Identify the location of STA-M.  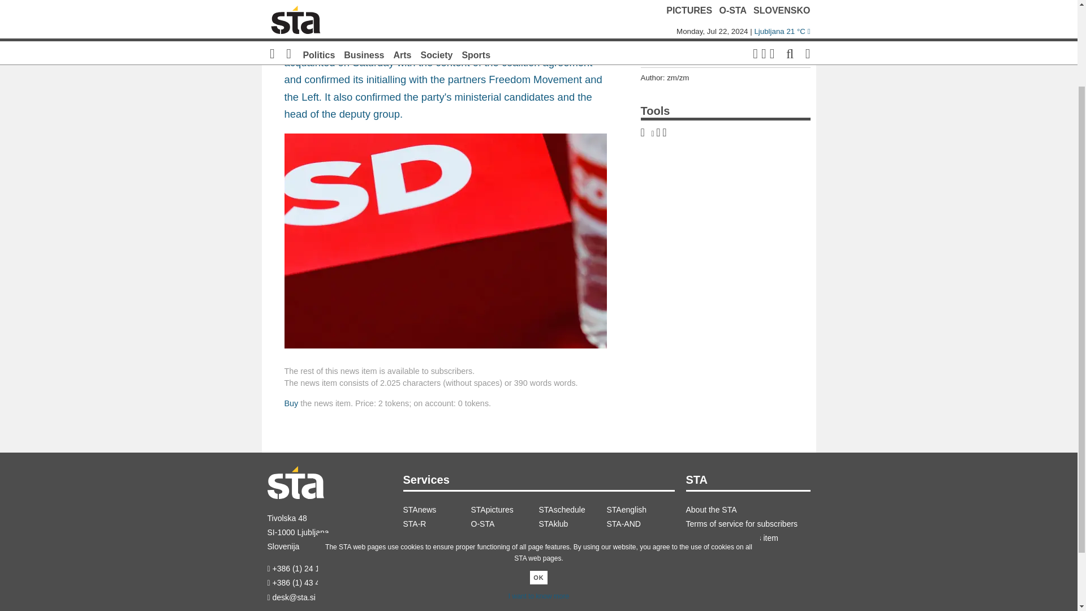
(640, 538).